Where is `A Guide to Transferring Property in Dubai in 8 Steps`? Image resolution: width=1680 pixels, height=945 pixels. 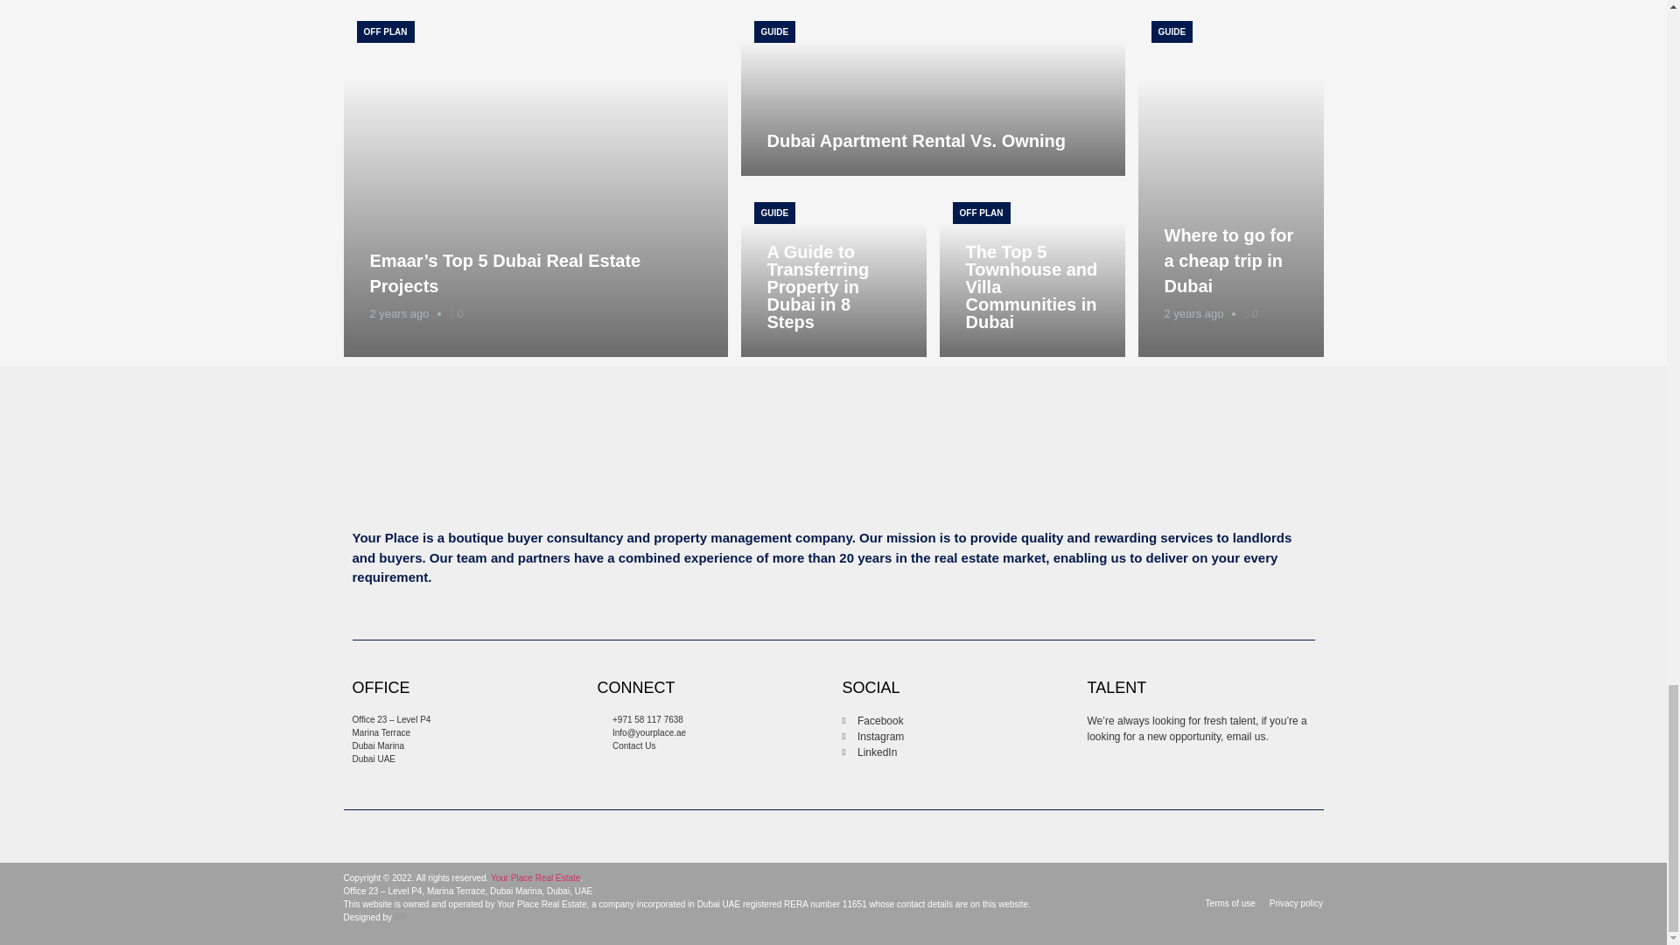 A Guide to Transferring Property in Dubai in 8 Steps is located at coordinates (817, 287).